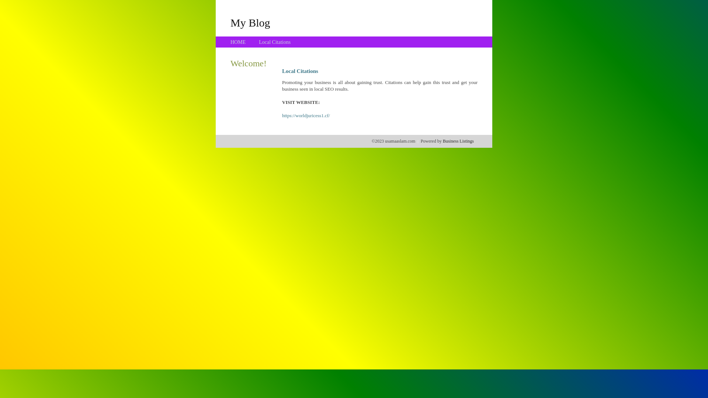  What do you see at coordinates (238, 42) in the screenshot?
I see `HOME` at bounding box center [238, 42].